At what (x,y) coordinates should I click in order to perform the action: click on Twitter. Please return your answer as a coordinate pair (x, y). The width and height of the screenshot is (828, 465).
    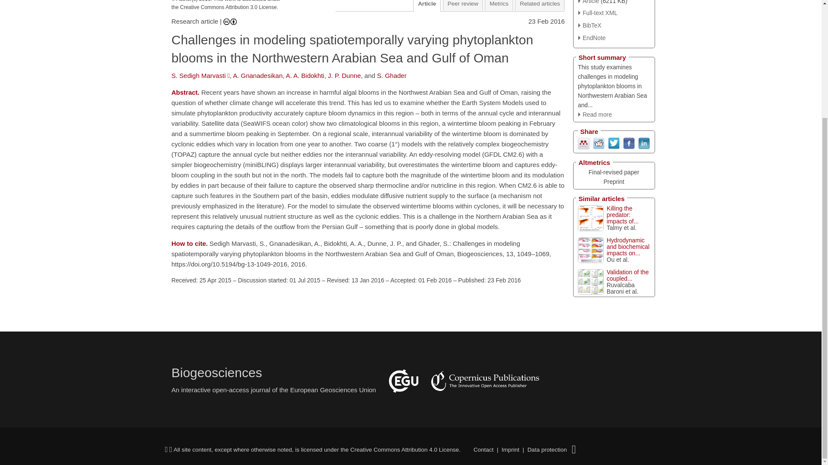
    Looking at the image, I should click on (613, 143).